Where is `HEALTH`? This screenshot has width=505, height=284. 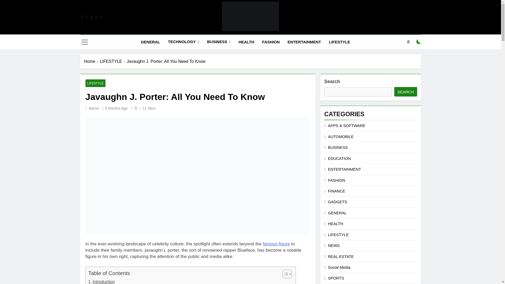 HEALTH is located at coordinates (246, 42).